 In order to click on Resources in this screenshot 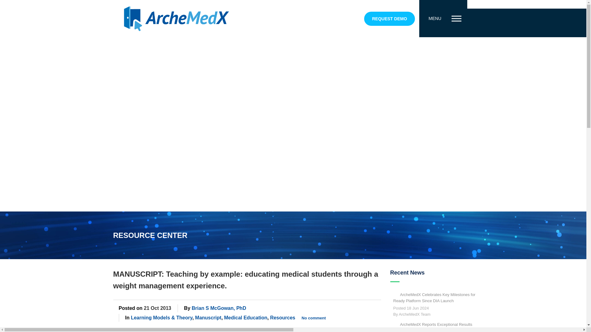, I will do `click(283, 318)`.